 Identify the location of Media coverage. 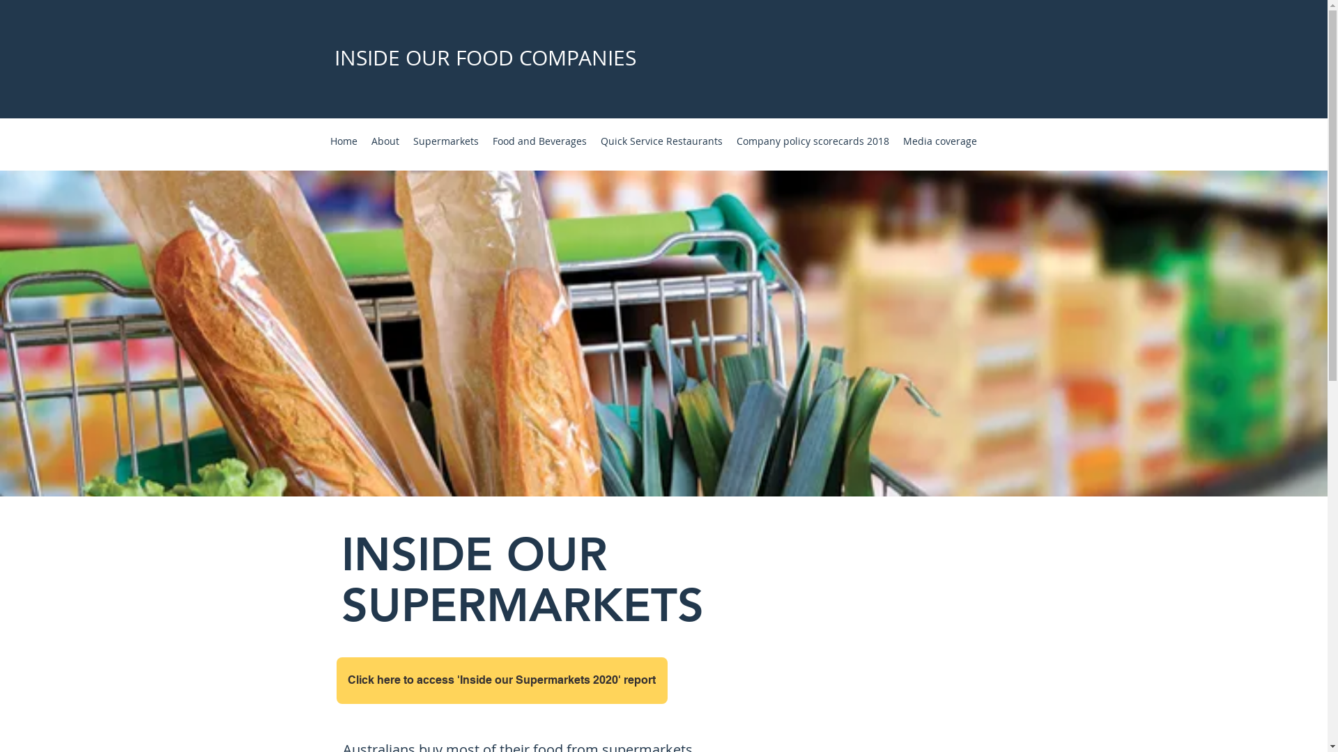
(940, 141).